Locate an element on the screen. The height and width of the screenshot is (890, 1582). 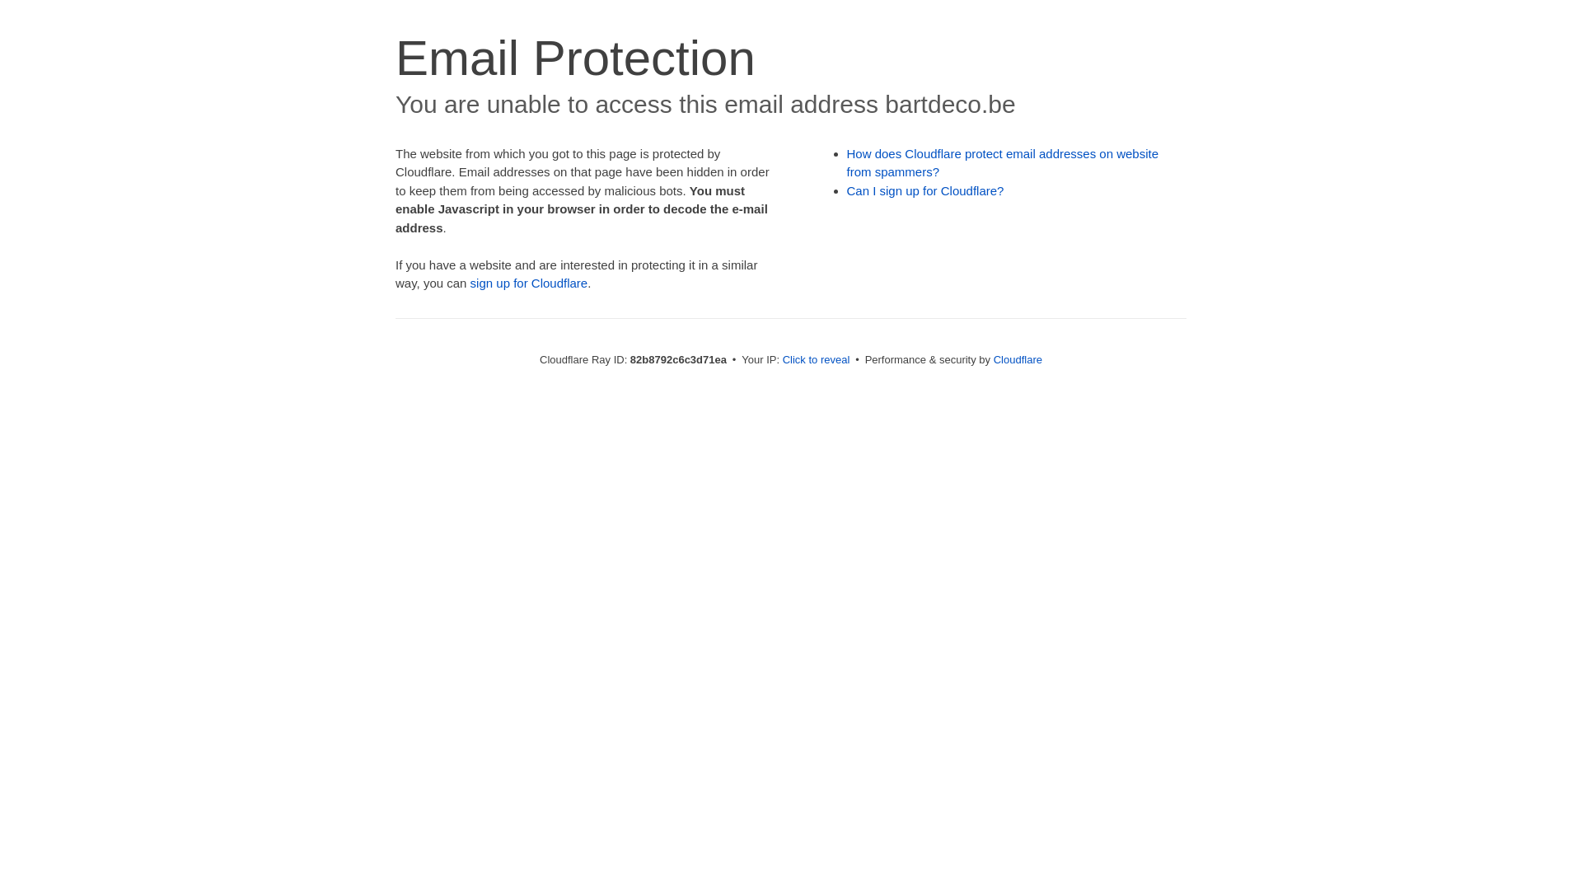
Can I sign up for Cloudflare? is located at coordinates (926, 191).